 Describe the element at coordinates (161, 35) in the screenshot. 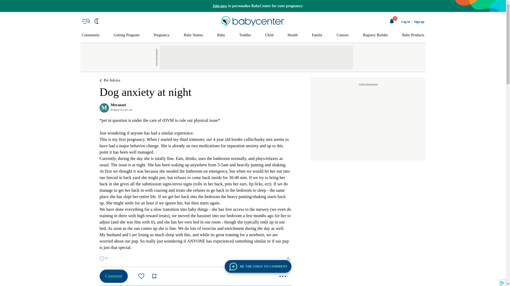

I see `Pregnancy` at that location.